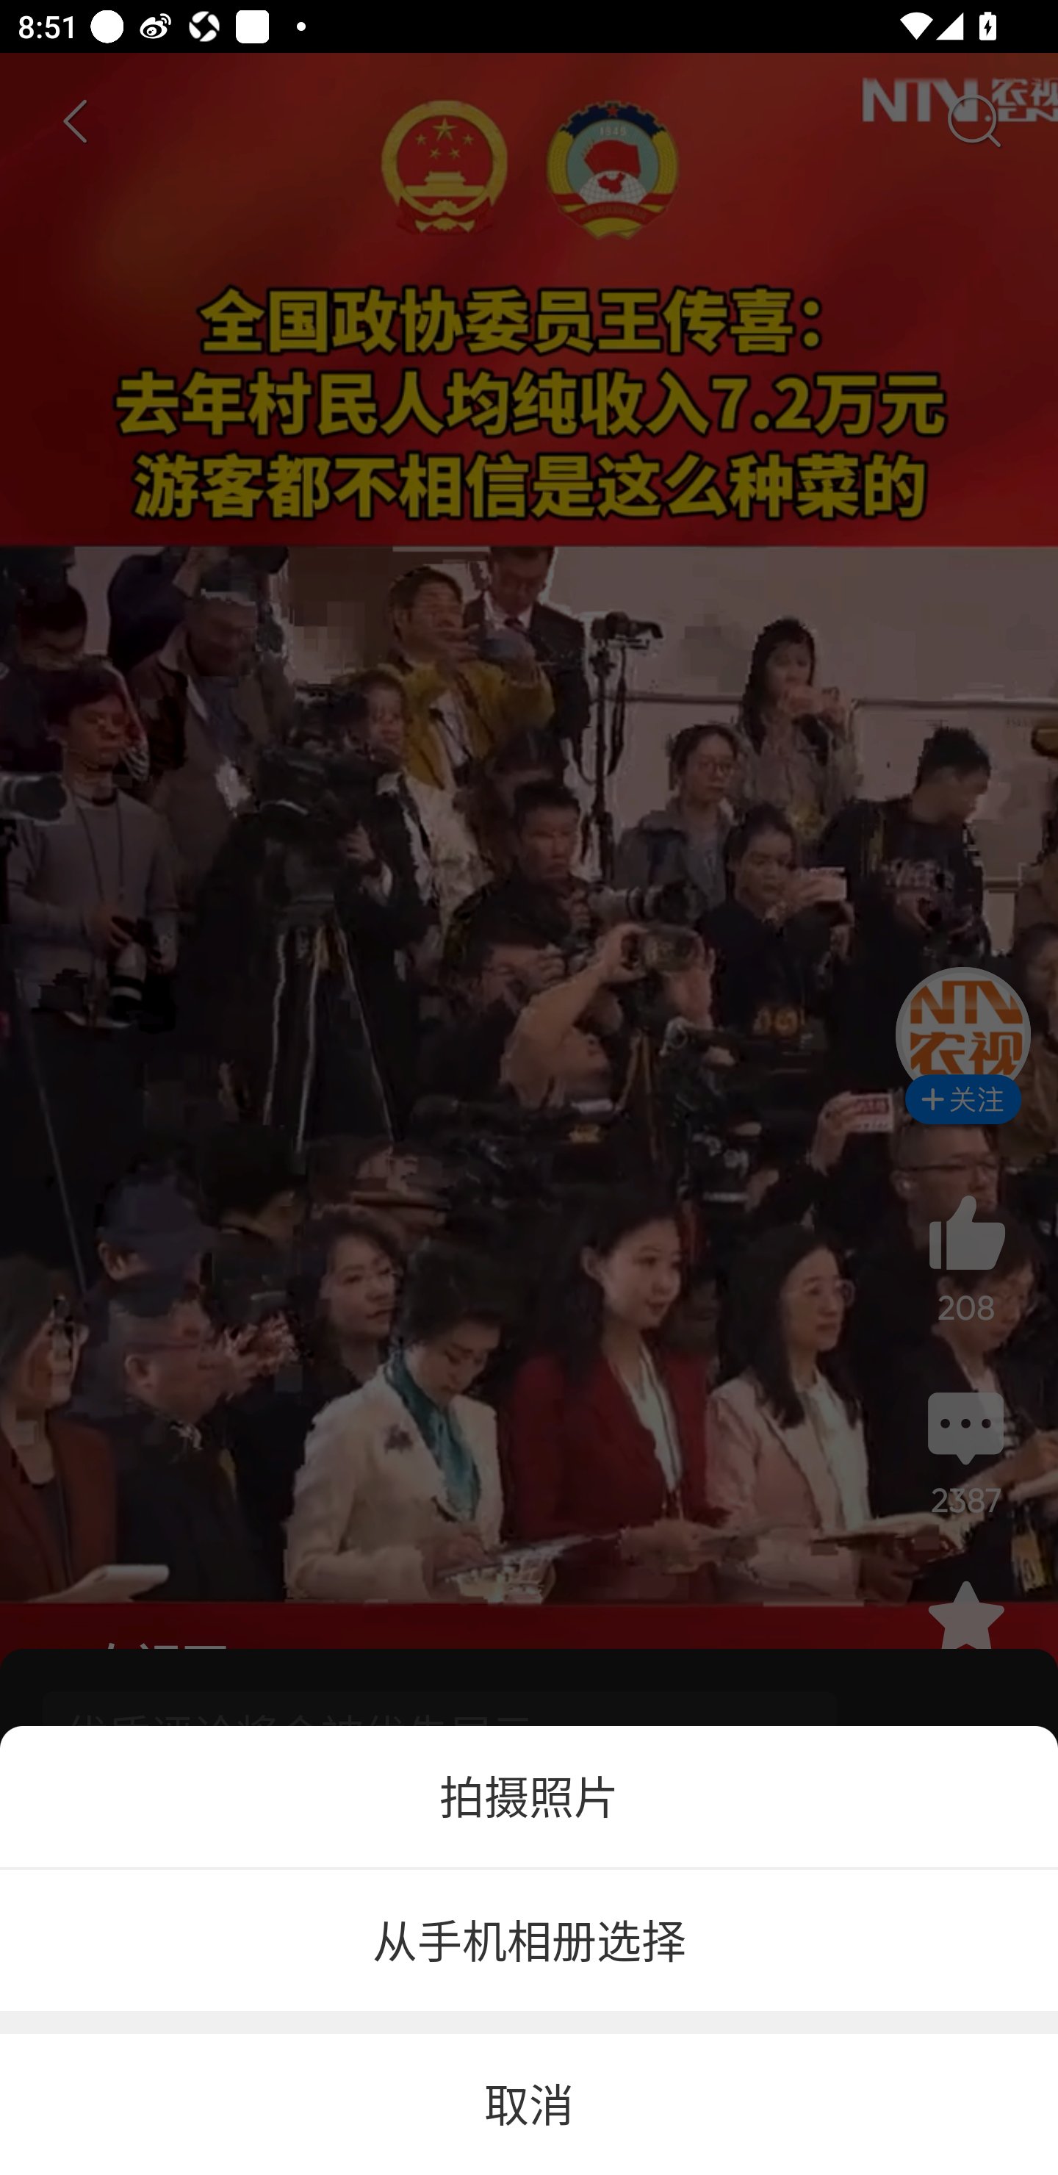 This screenshot has width=1058, height=2175. I want to click on 取消, so click(529, 2104).